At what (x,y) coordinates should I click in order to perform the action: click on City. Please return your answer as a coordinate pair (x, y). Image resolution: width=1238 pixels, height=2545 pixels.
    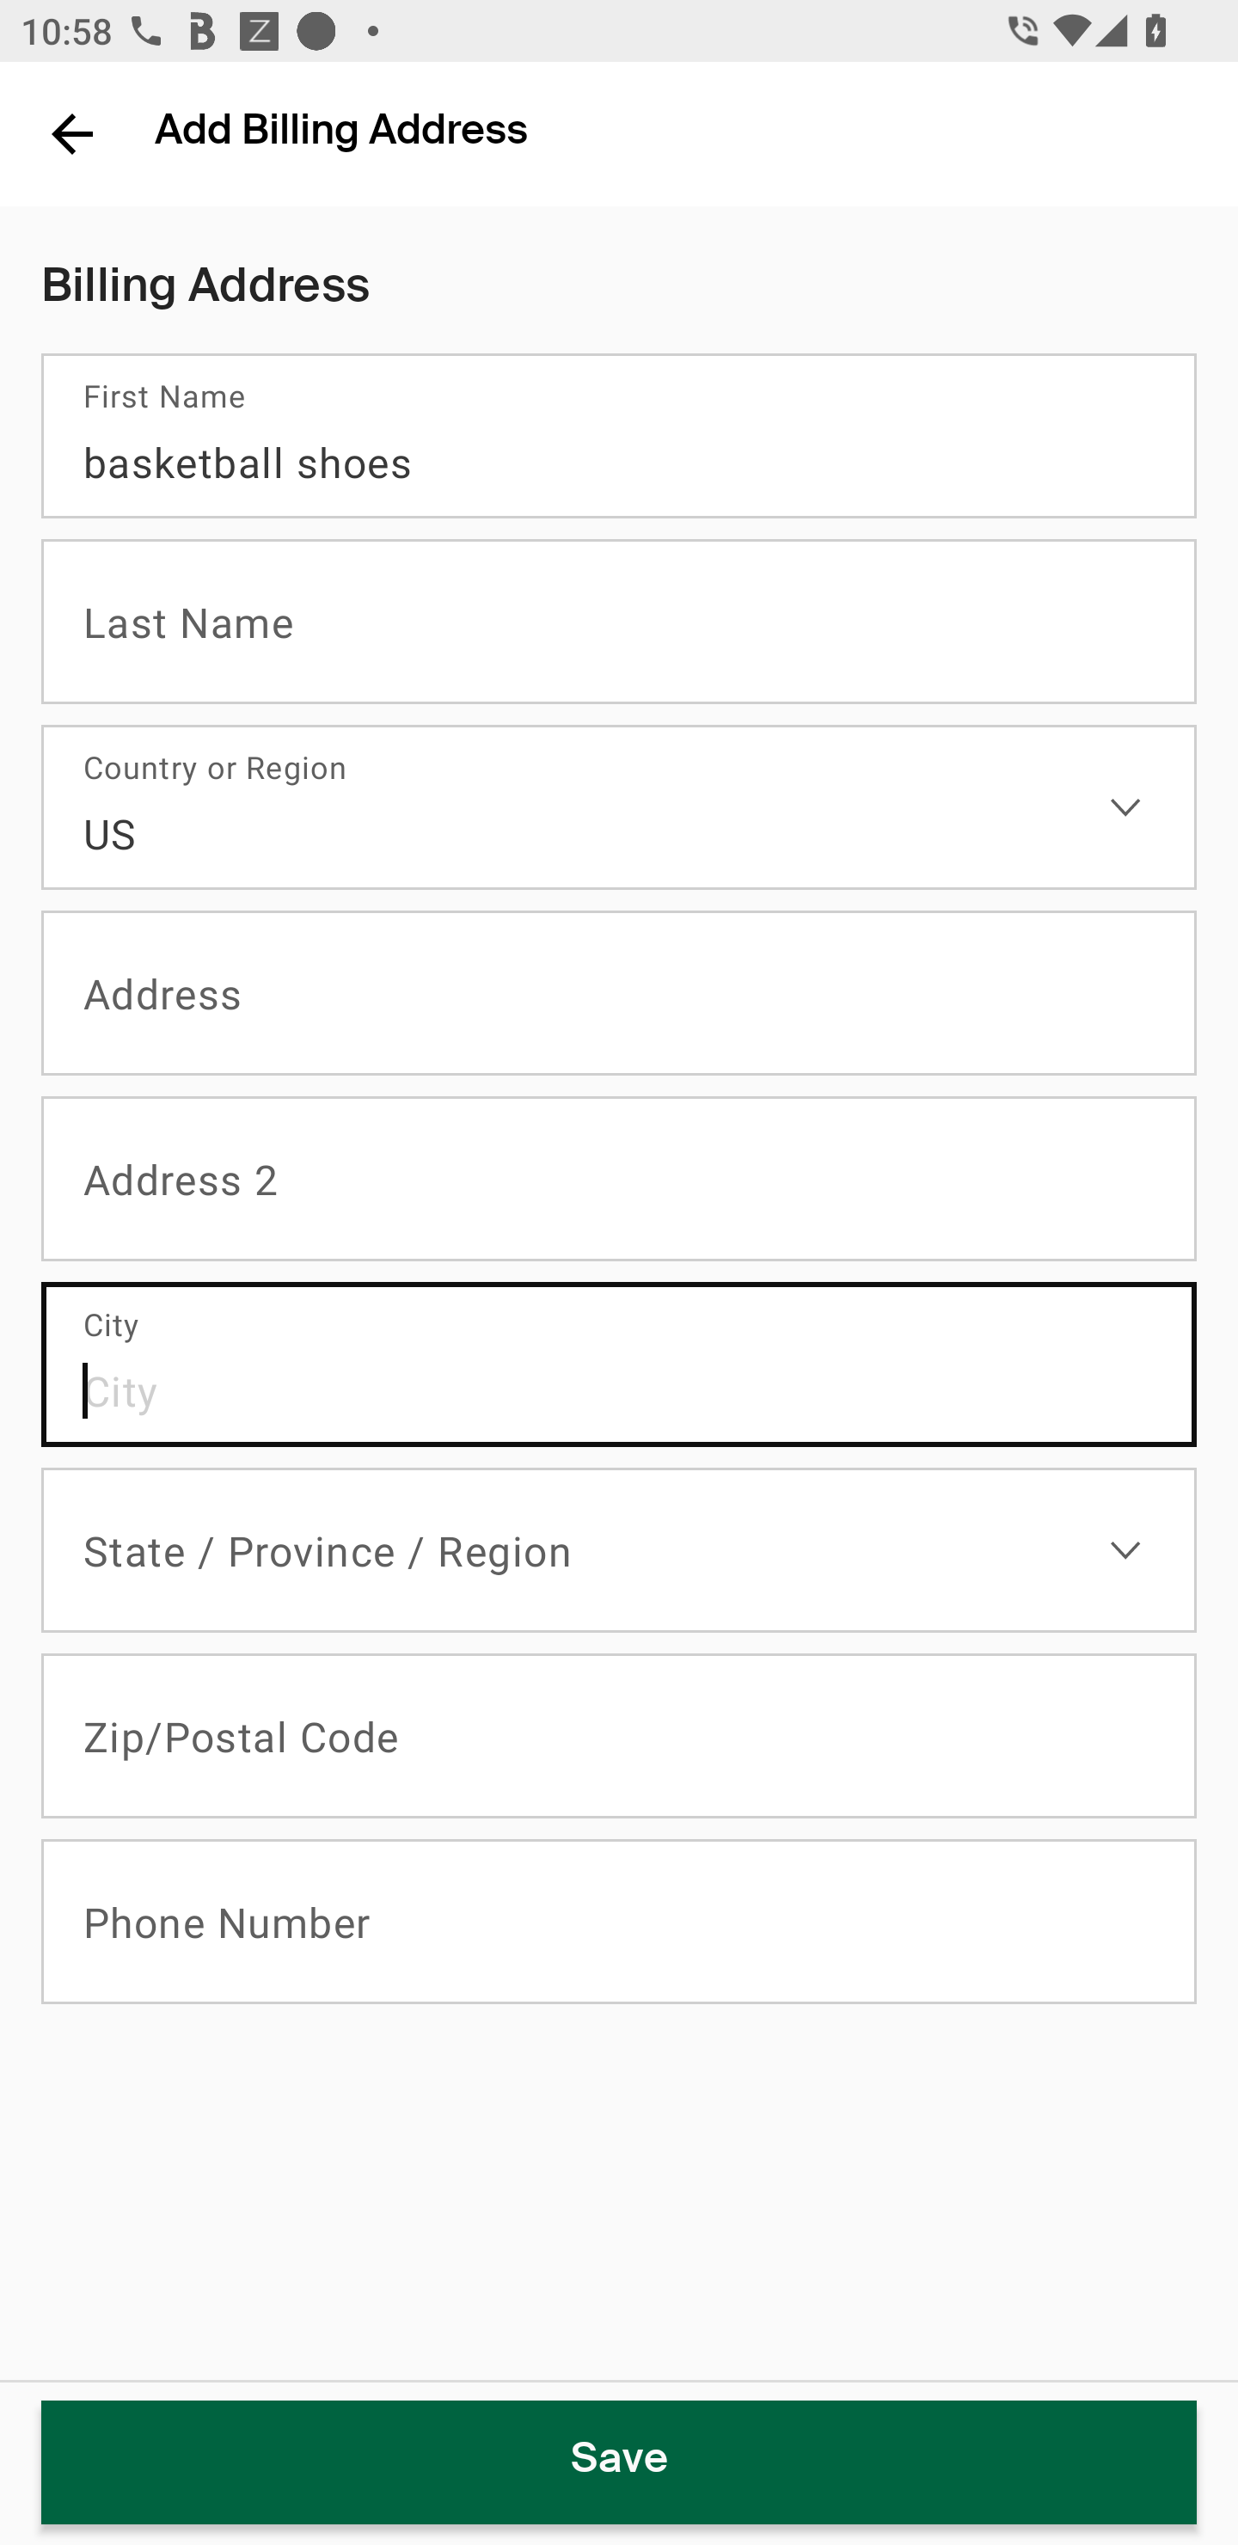
    Looking at the image, I should click on (619, 1365).